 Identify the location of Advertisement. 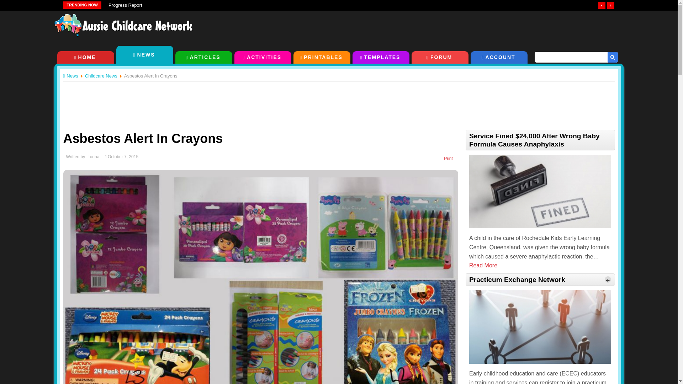
(338, 100).